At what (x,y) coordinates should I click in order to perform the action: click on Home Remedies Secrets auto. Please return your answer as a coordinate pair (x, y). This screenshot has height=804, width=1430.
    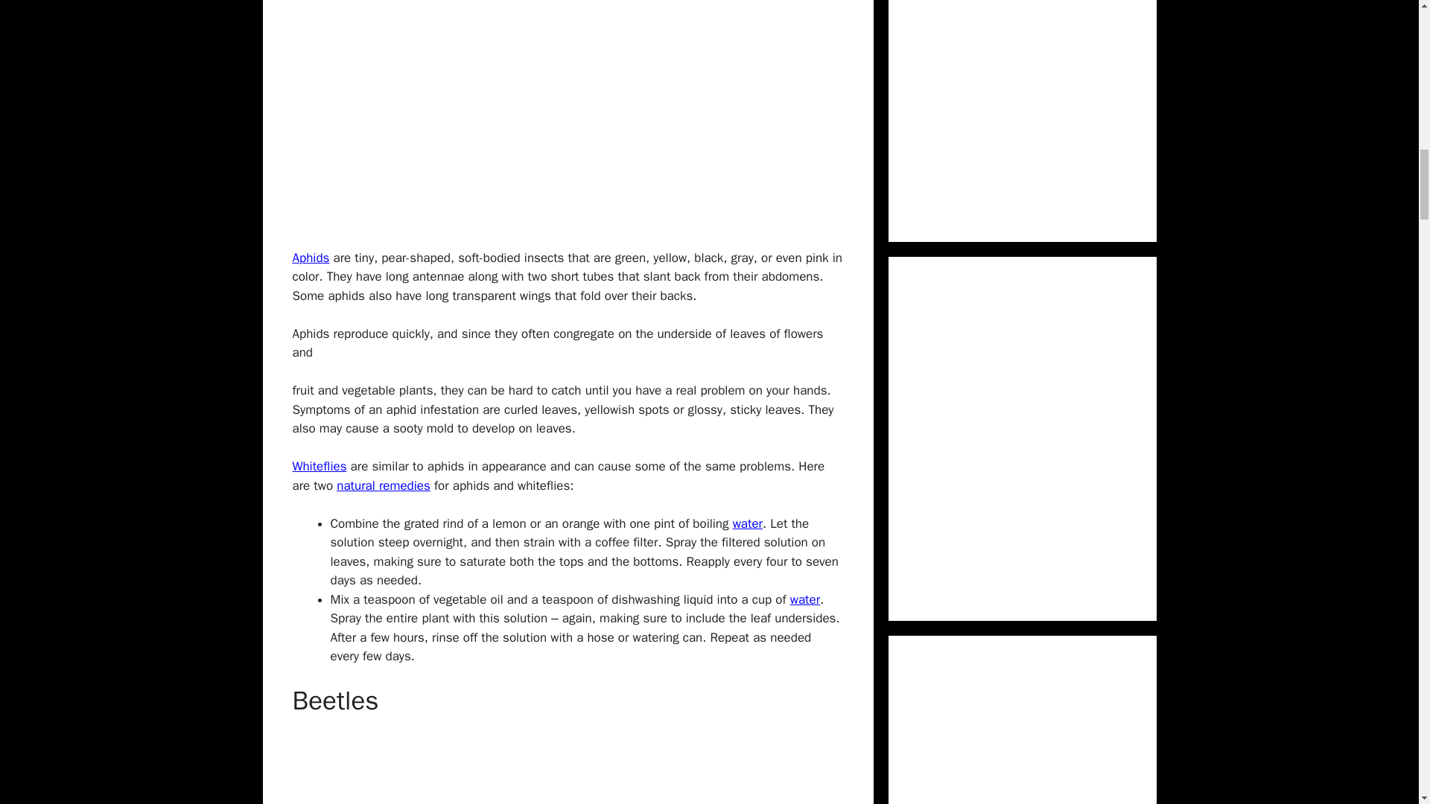
    Looking at the image, I should click on (383, 485).